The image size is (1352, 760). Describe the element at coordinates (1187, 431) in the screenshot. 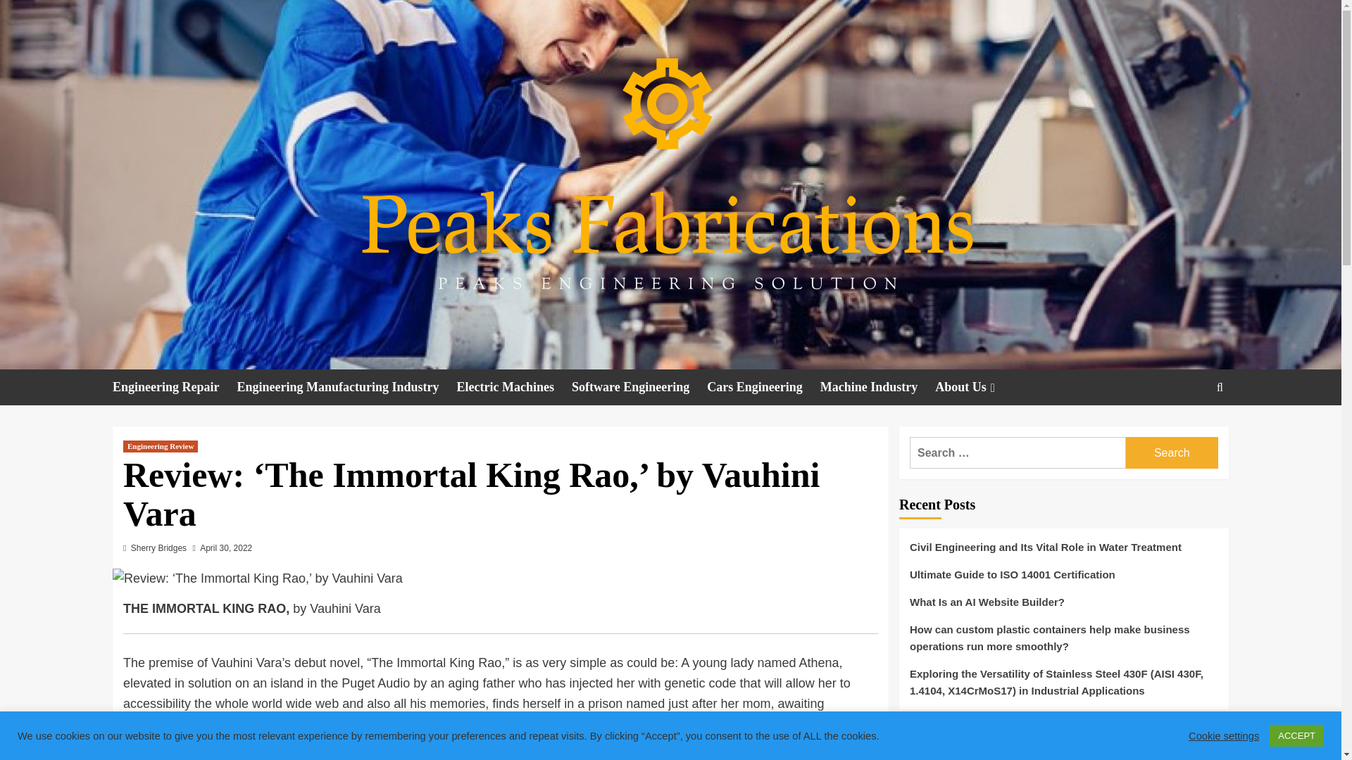

I see `Search` at that location.